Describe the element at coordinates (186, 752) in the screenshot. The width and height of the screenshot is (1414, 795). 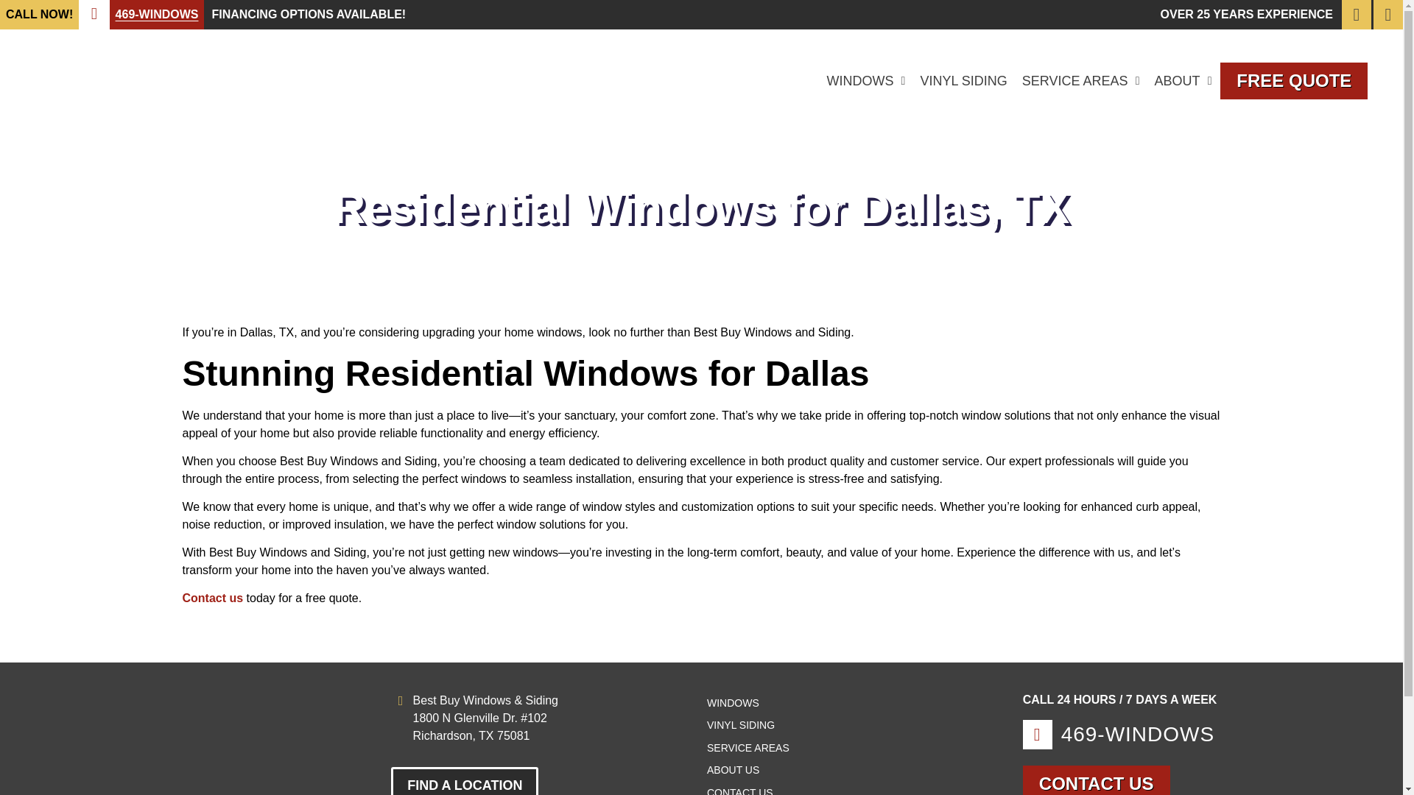
I see `footer logo` at that location.